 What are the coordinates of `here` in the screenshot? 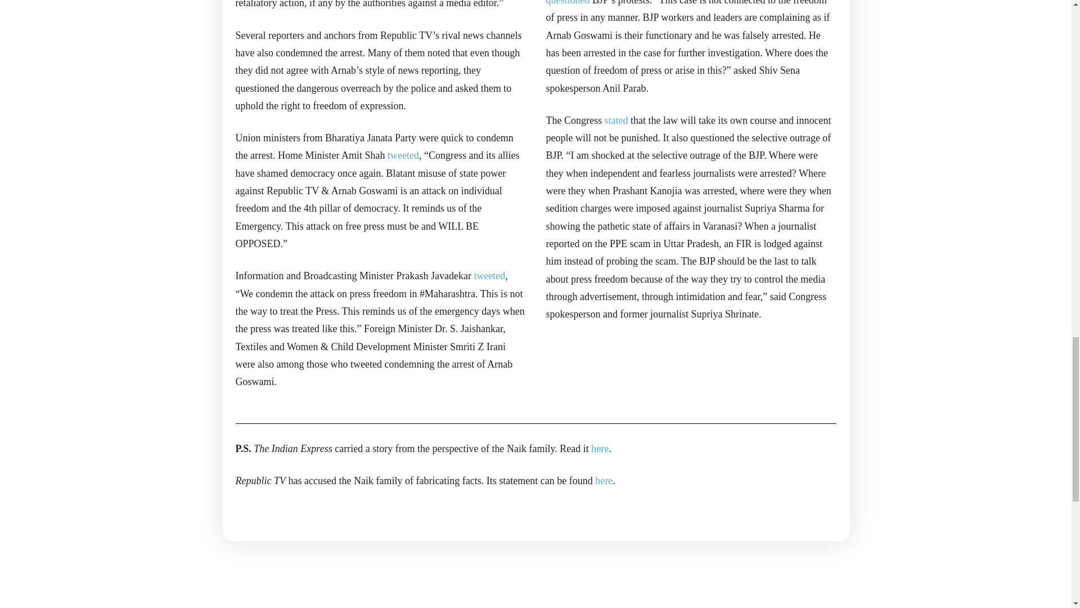 It's located at (603, 481).